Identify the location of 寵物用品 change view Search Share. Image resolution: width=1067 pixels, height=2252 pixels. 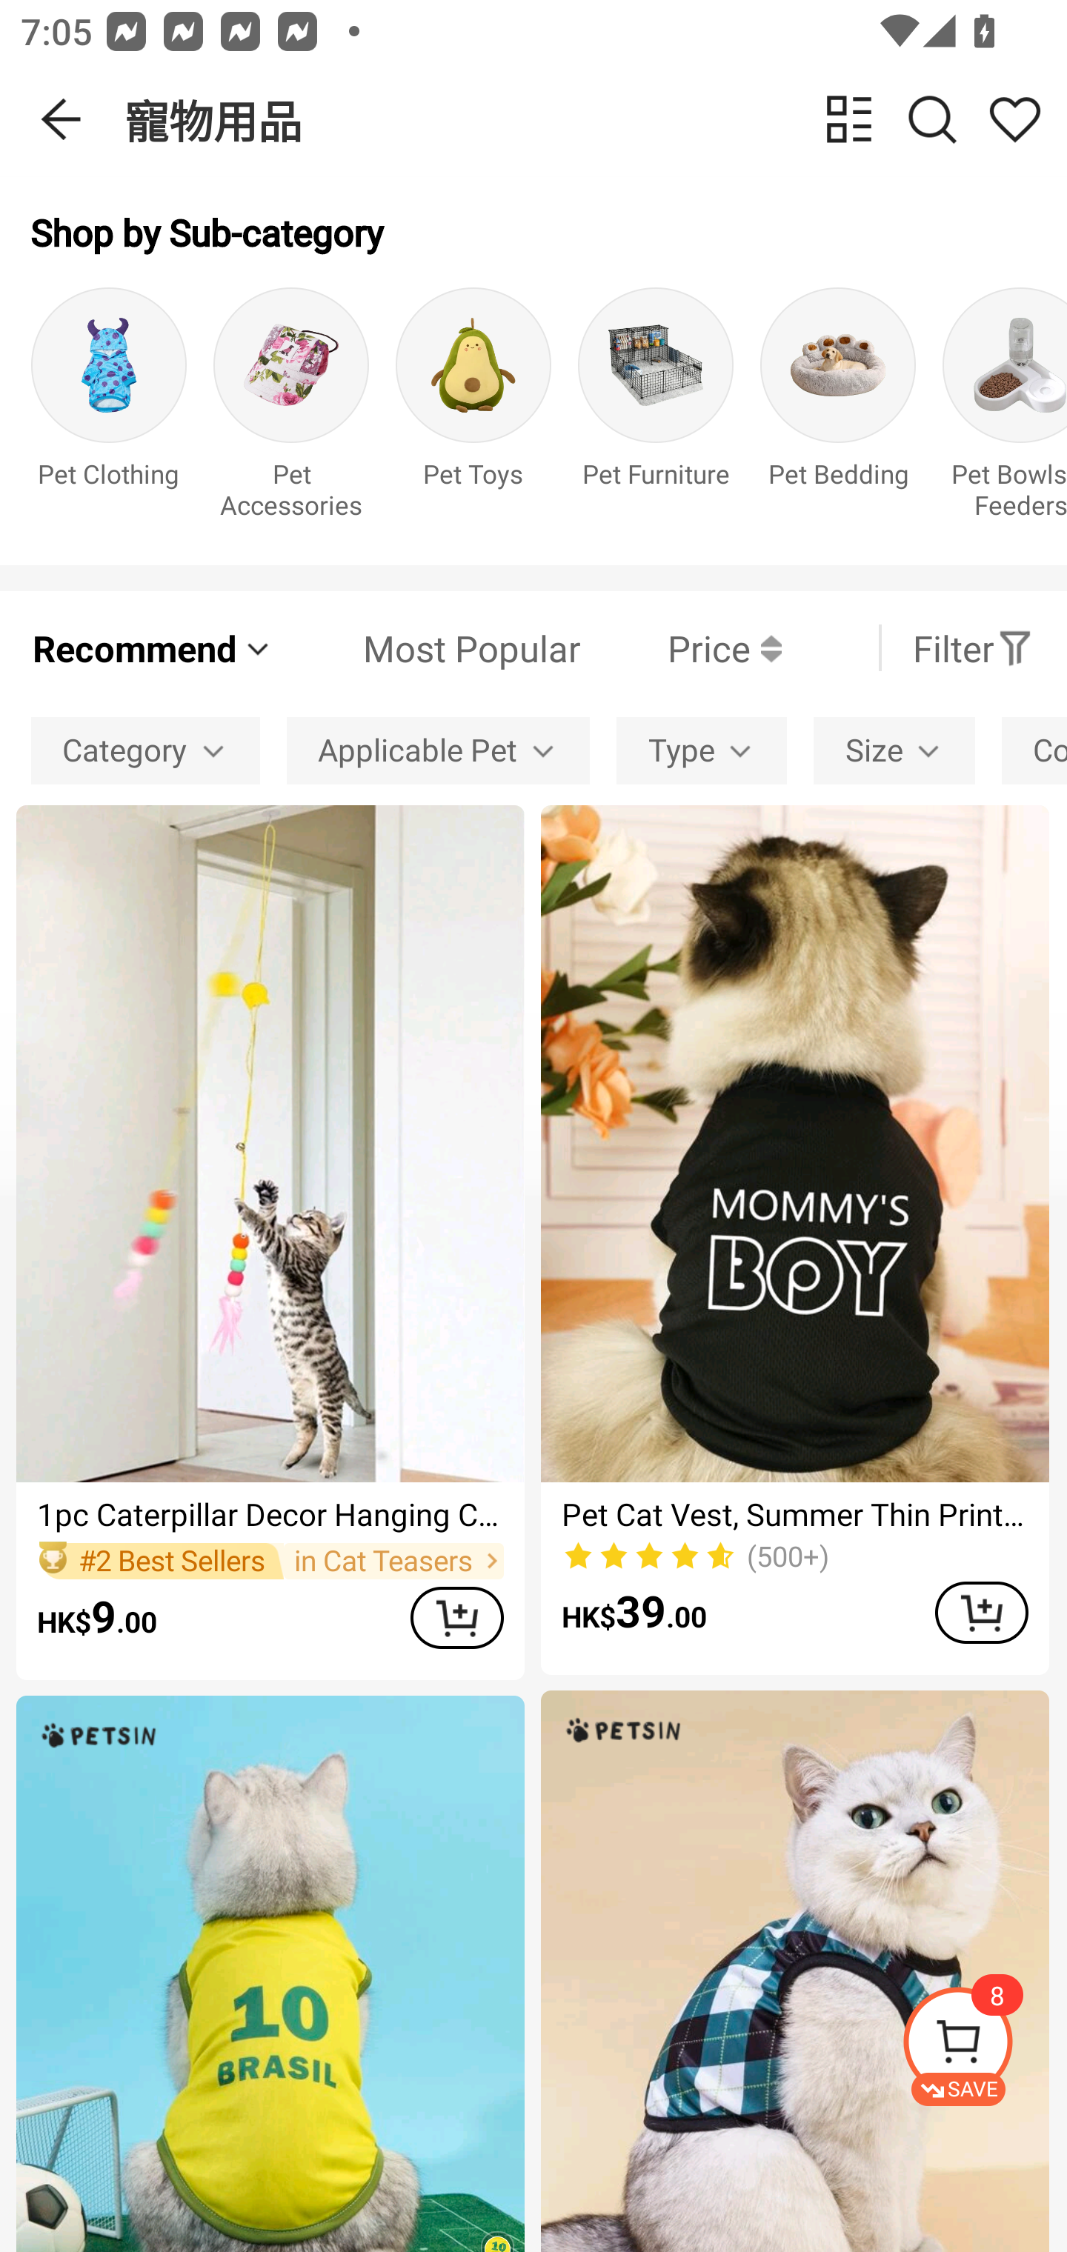
(596, 119).